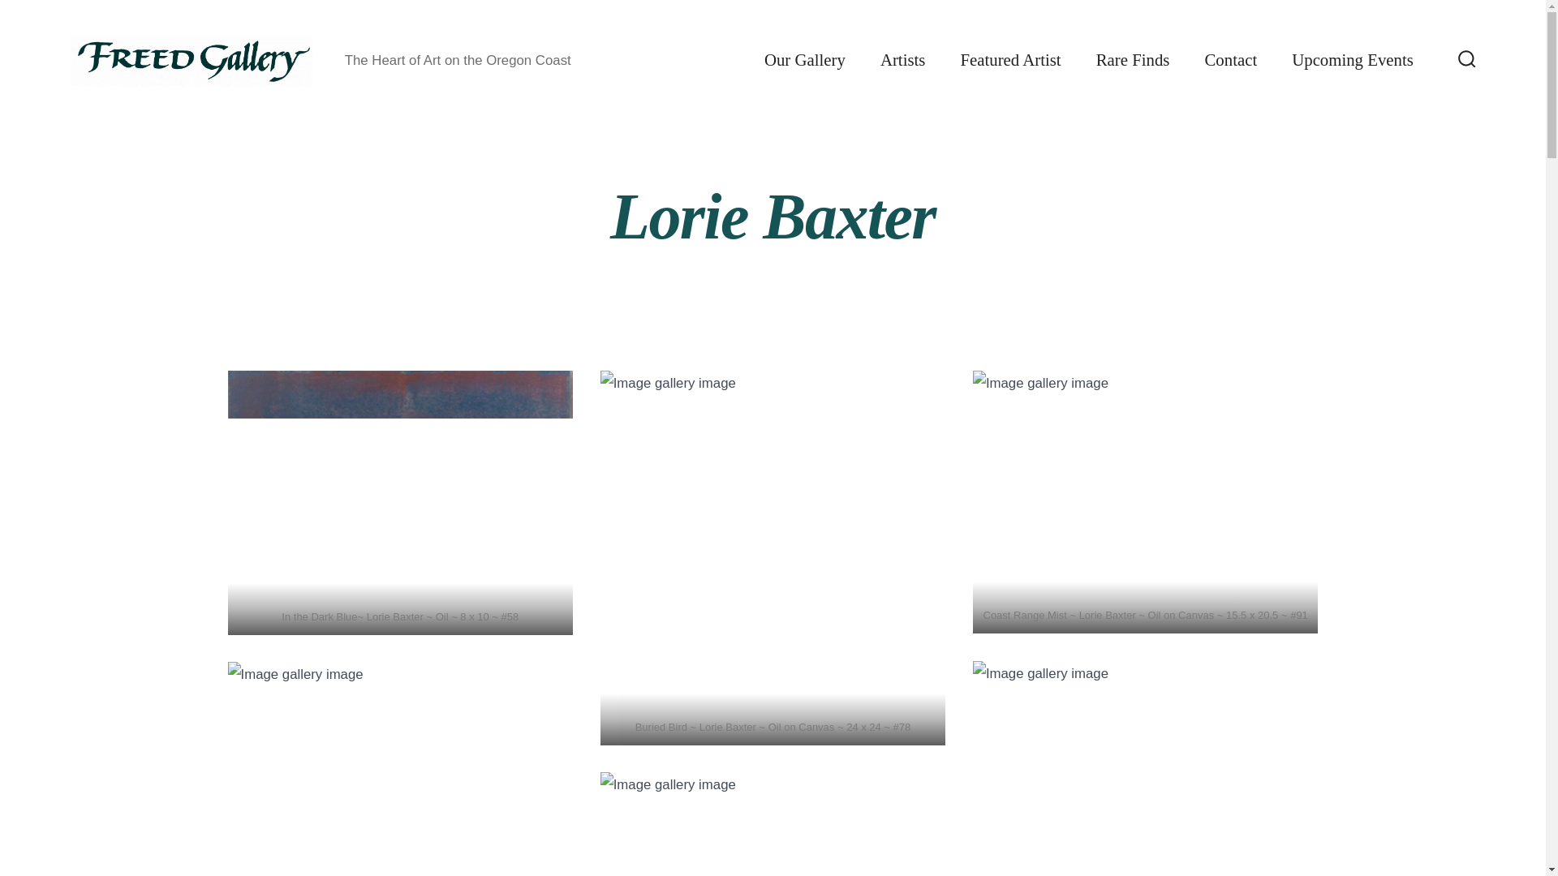  What do you see at coordinates (1467, 60) in the screenshot?
I see `Search Toggle` at bounding box center [1467, 60].